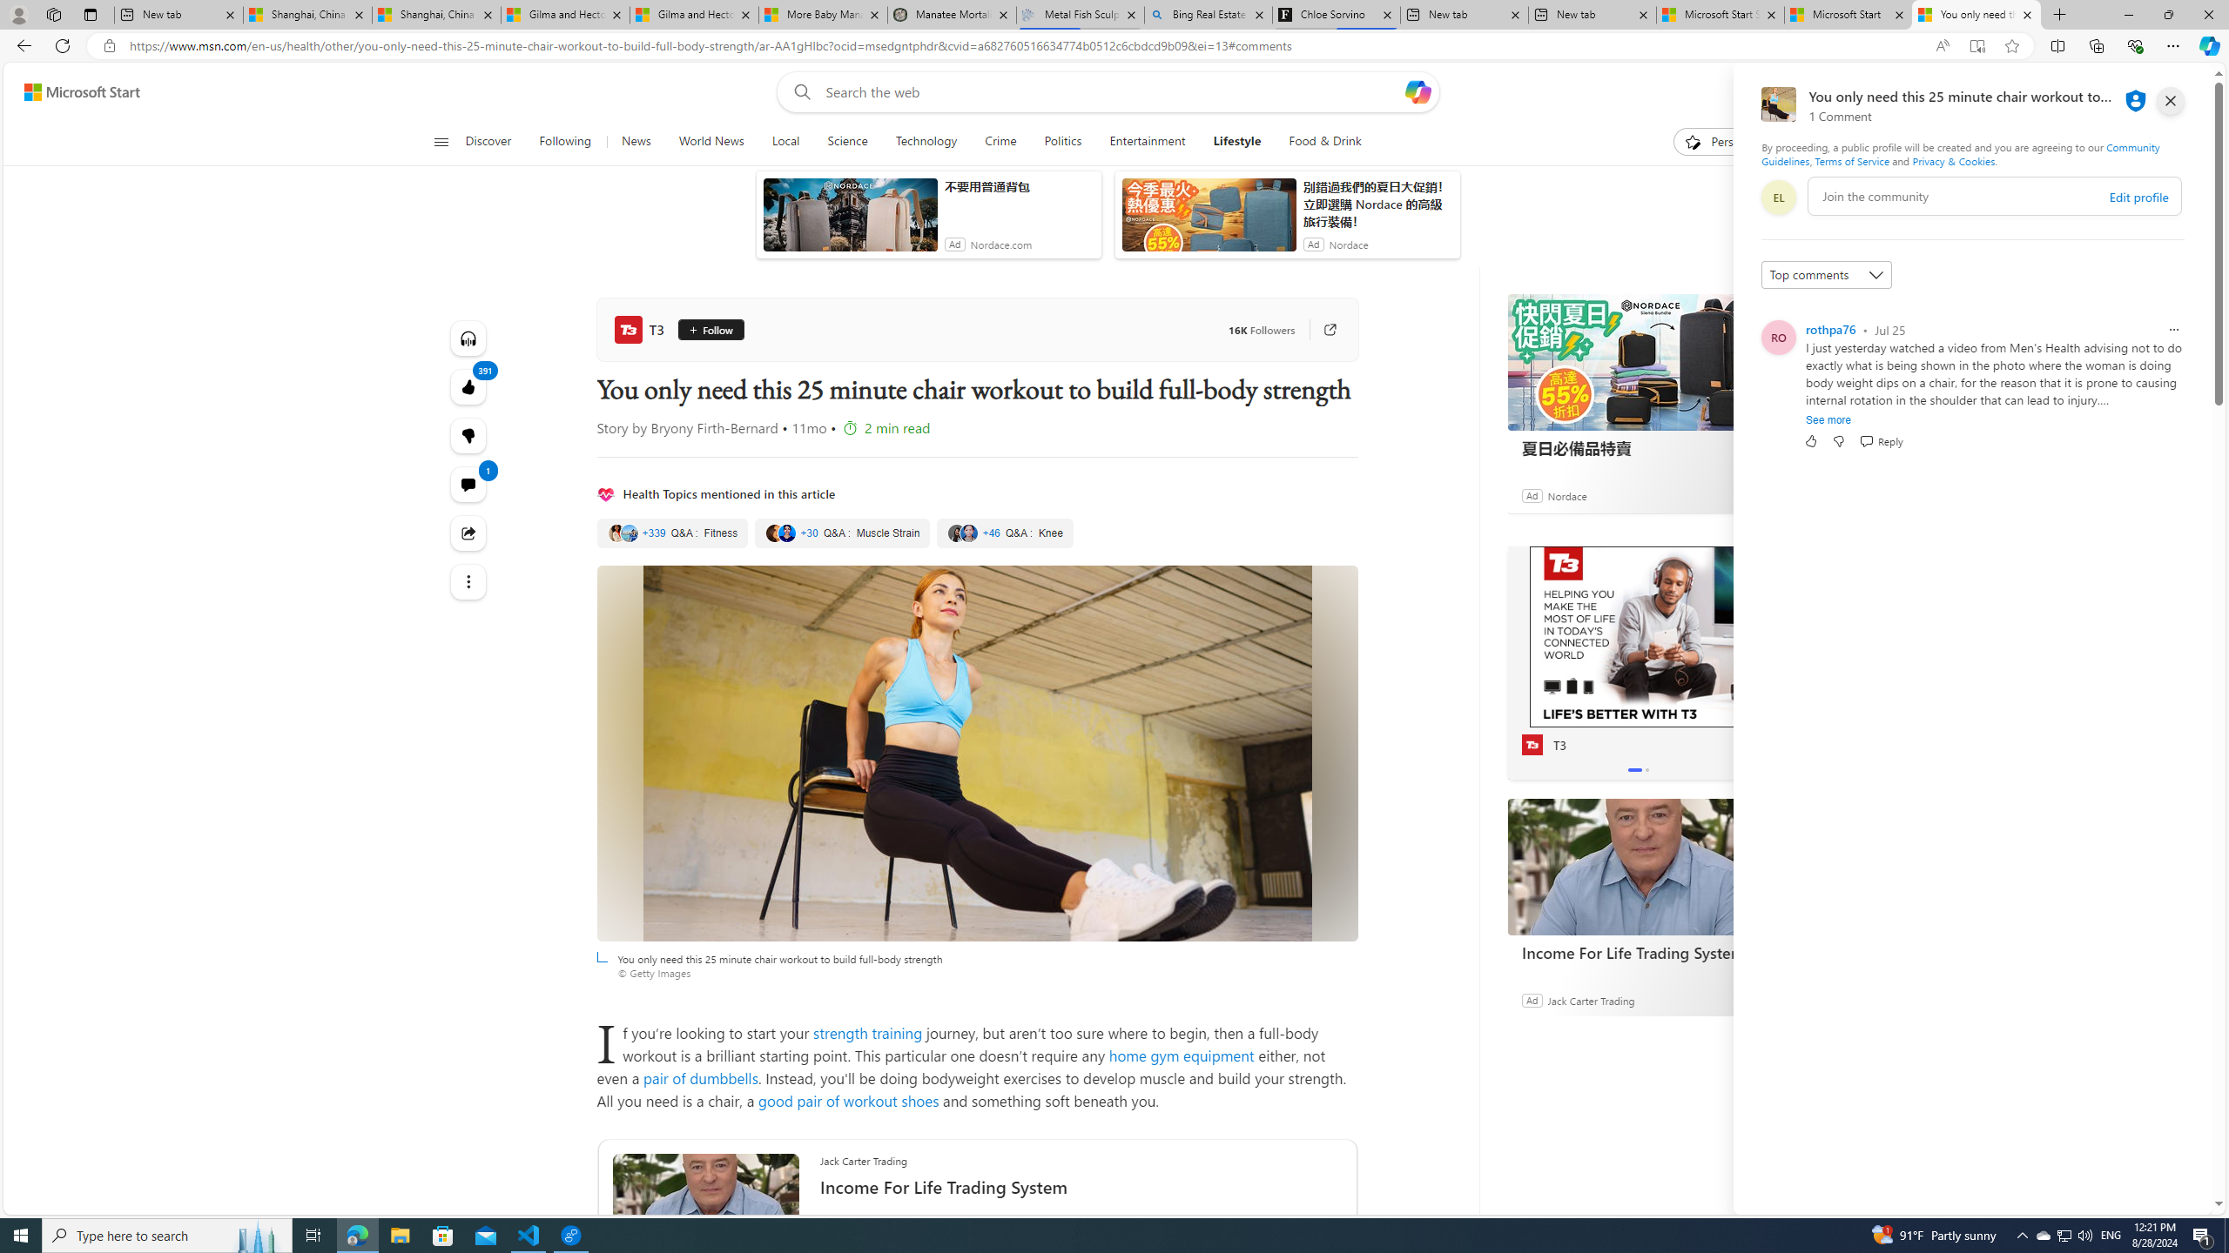 The image size is (2229, 1253). Describe the element at coordinates (1005, 533) in the screenshot. I see `Knee` at that location.